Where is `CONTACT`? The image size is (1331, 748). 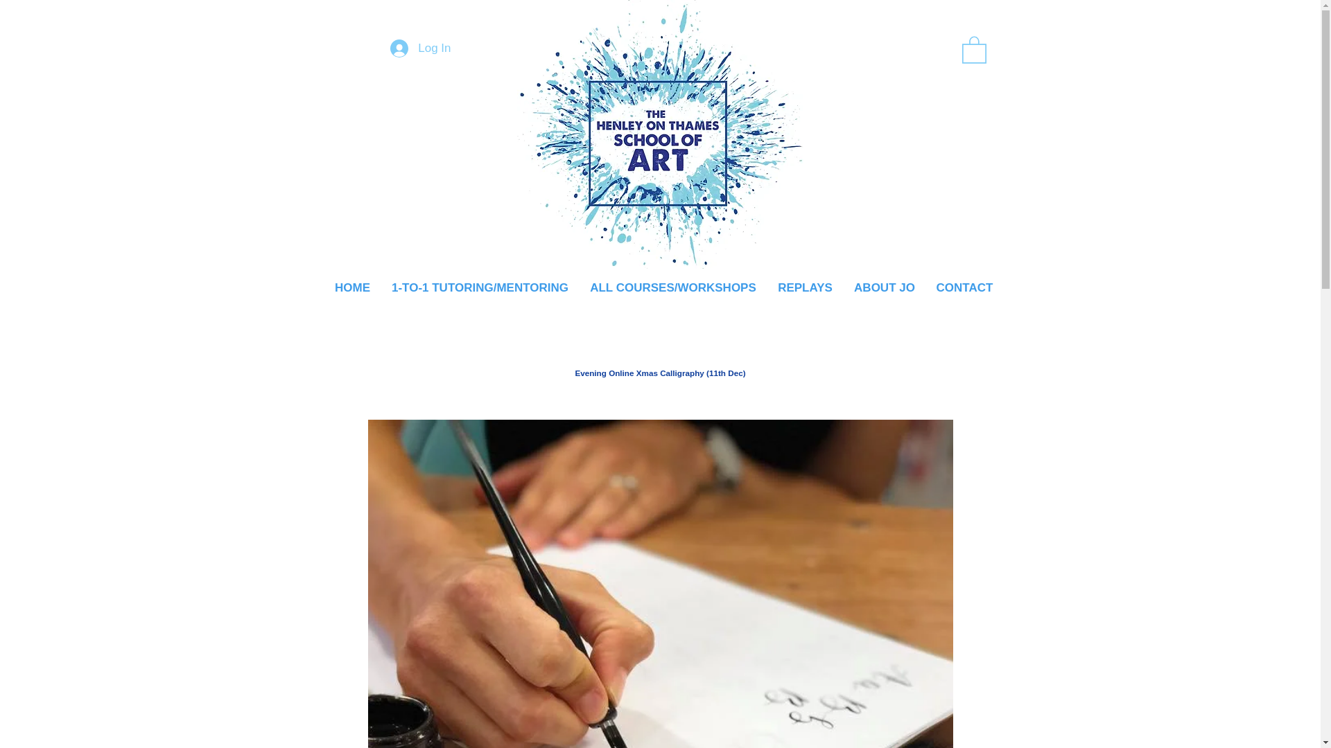
CONTACT is located at coordinates (965, 288).